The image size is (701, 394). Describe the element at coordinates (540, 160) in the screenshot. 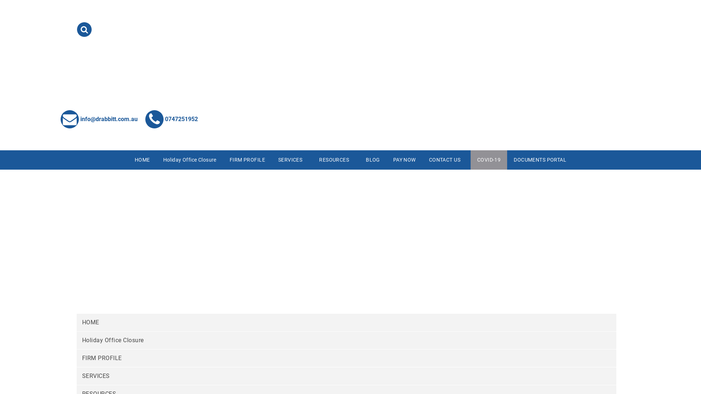

I see `DOCUMENTS PORTAL` at that location.